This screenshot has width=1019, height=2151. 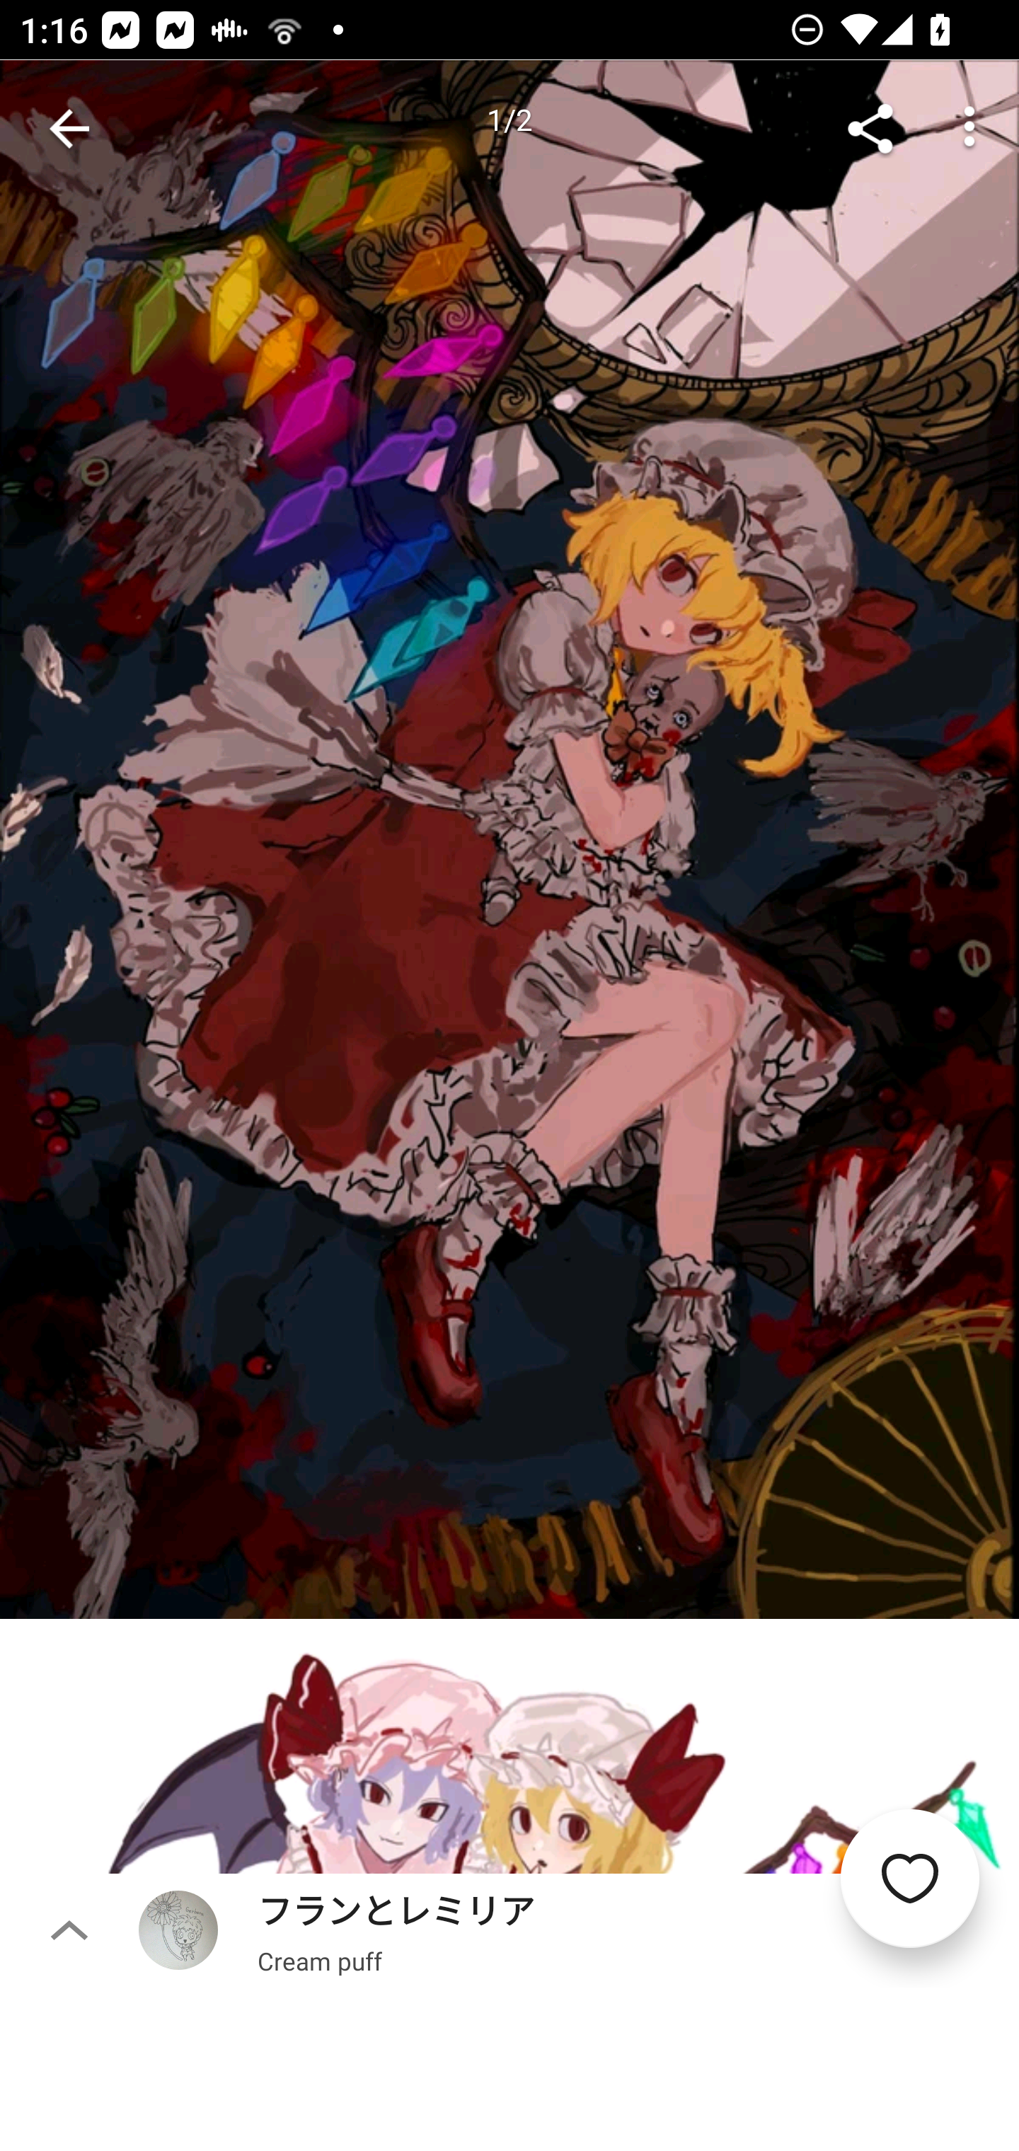 I want to click on Cream puff, so click(x=320, y=1960).